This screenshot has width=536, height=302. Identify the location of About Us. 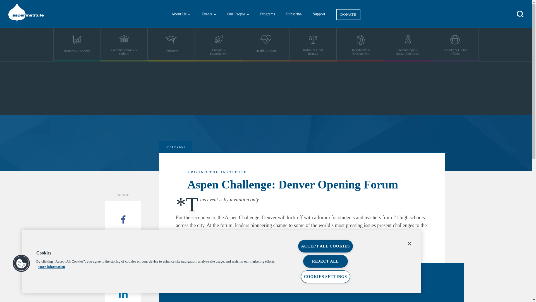
(181, 14).